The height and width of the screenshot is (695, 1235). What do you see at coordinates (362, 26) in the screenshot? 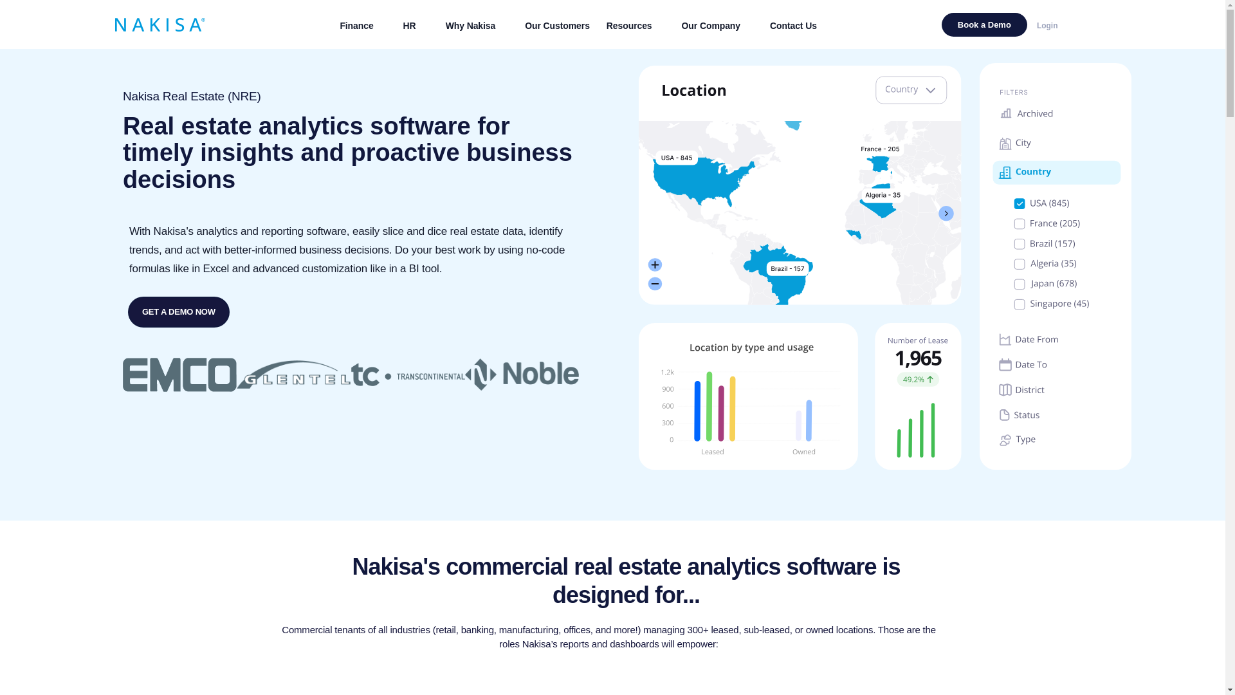
I see `Finance` at bounding box center [362, 26].